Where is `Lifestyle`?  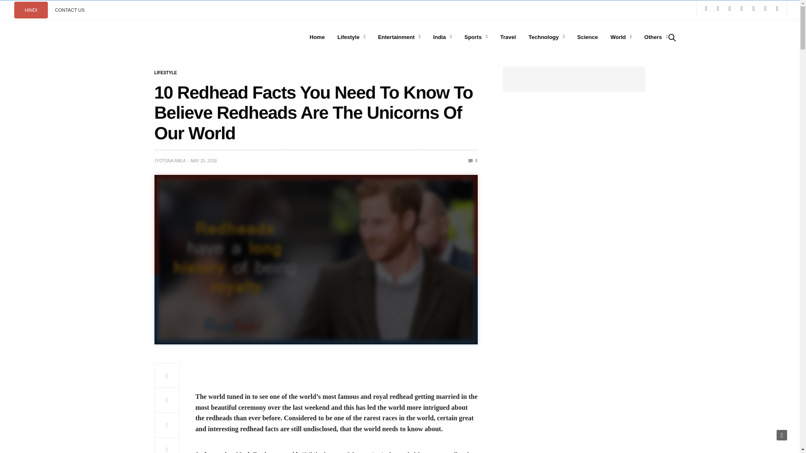
Lifestyle is located at coordinates (166, 73).